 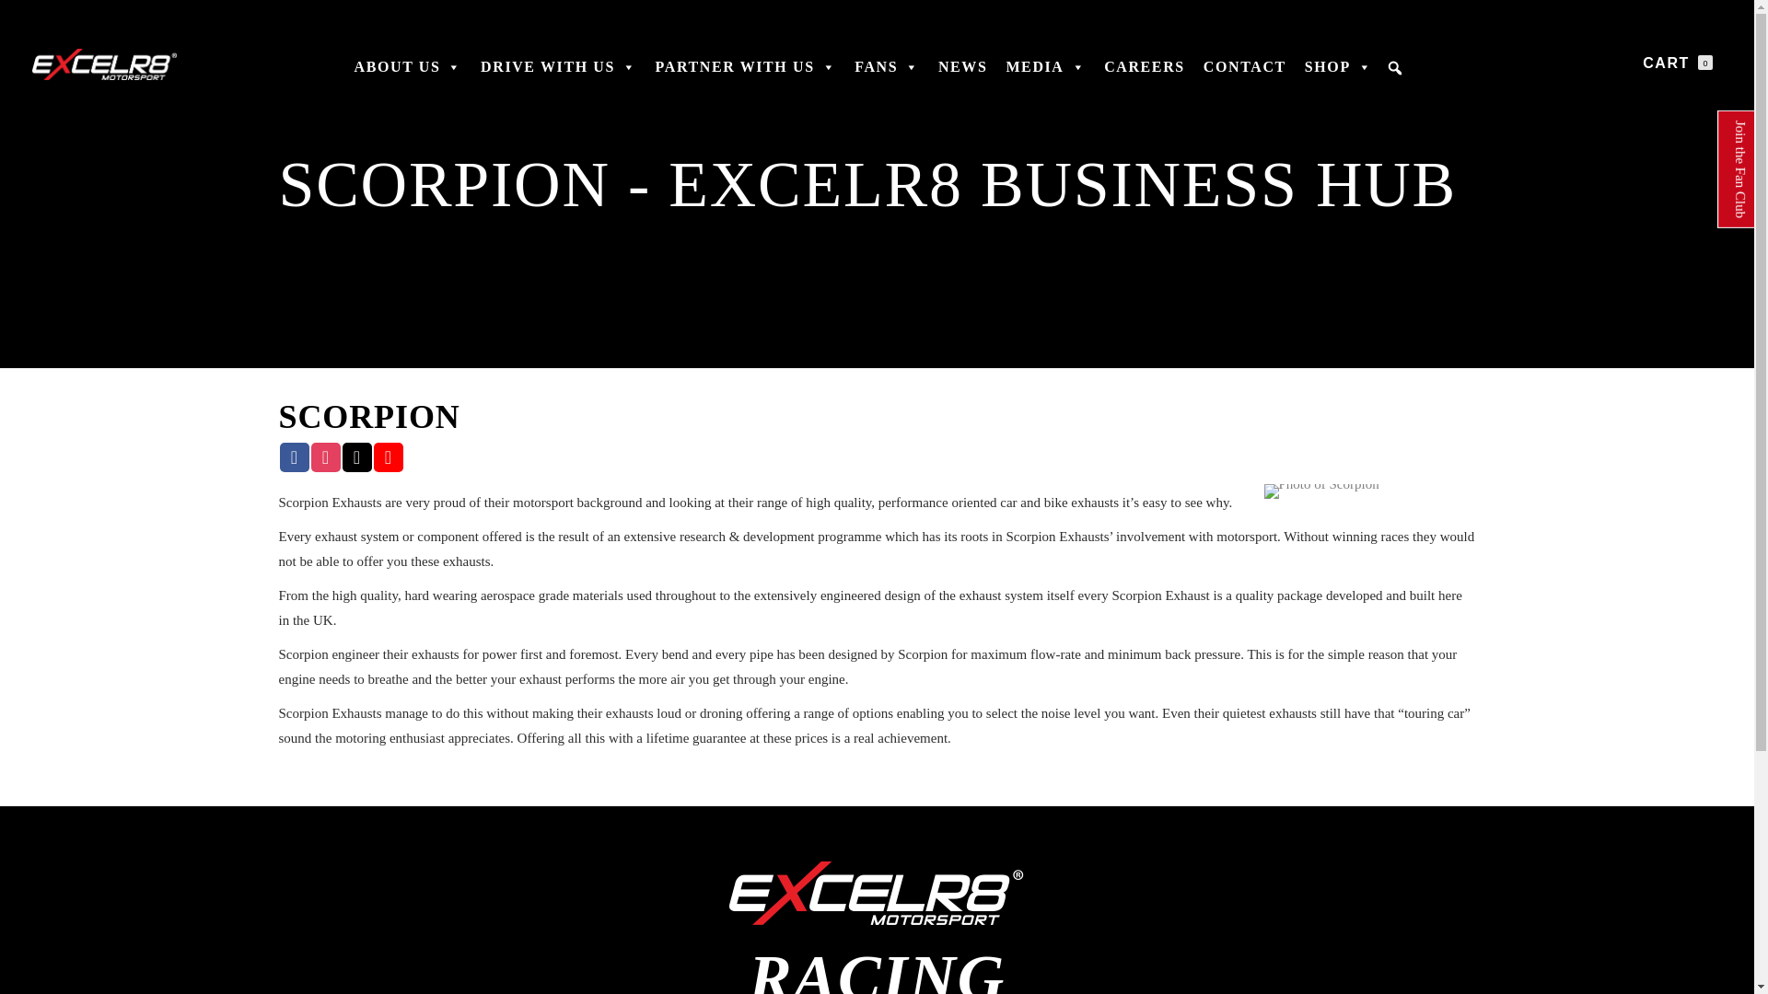 What do you see at coordinates (963, 75) in the screenshot?
I see `NEWS` at bounding box center [963, 75].